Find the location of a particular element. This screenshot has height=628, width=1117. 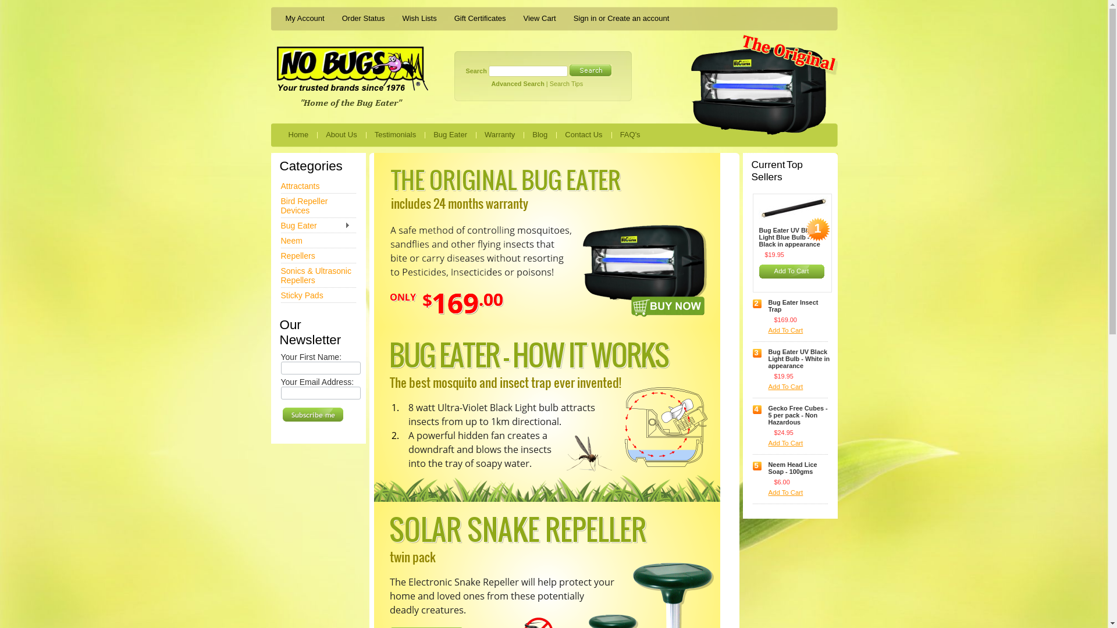

Add To Cart is located at coordinates (800, 387).